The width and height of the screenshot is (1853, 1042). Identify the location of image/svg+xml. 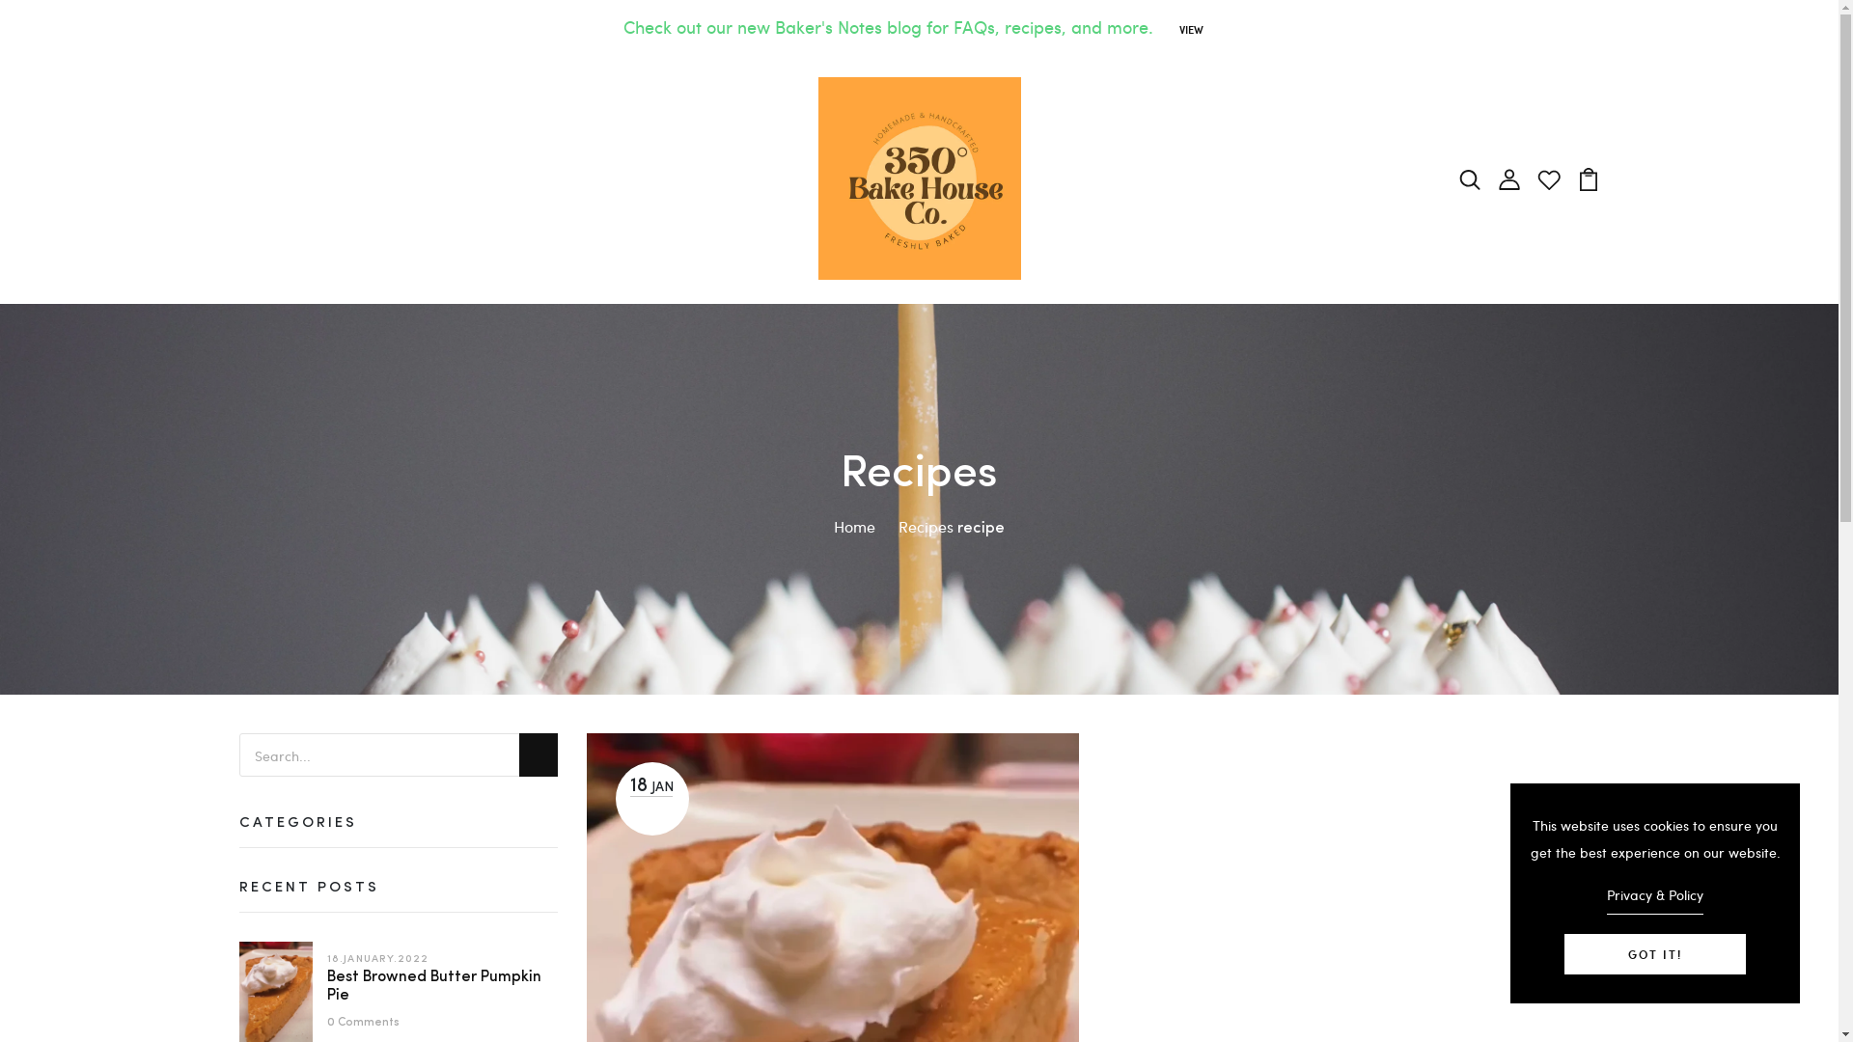
(1469, 178).